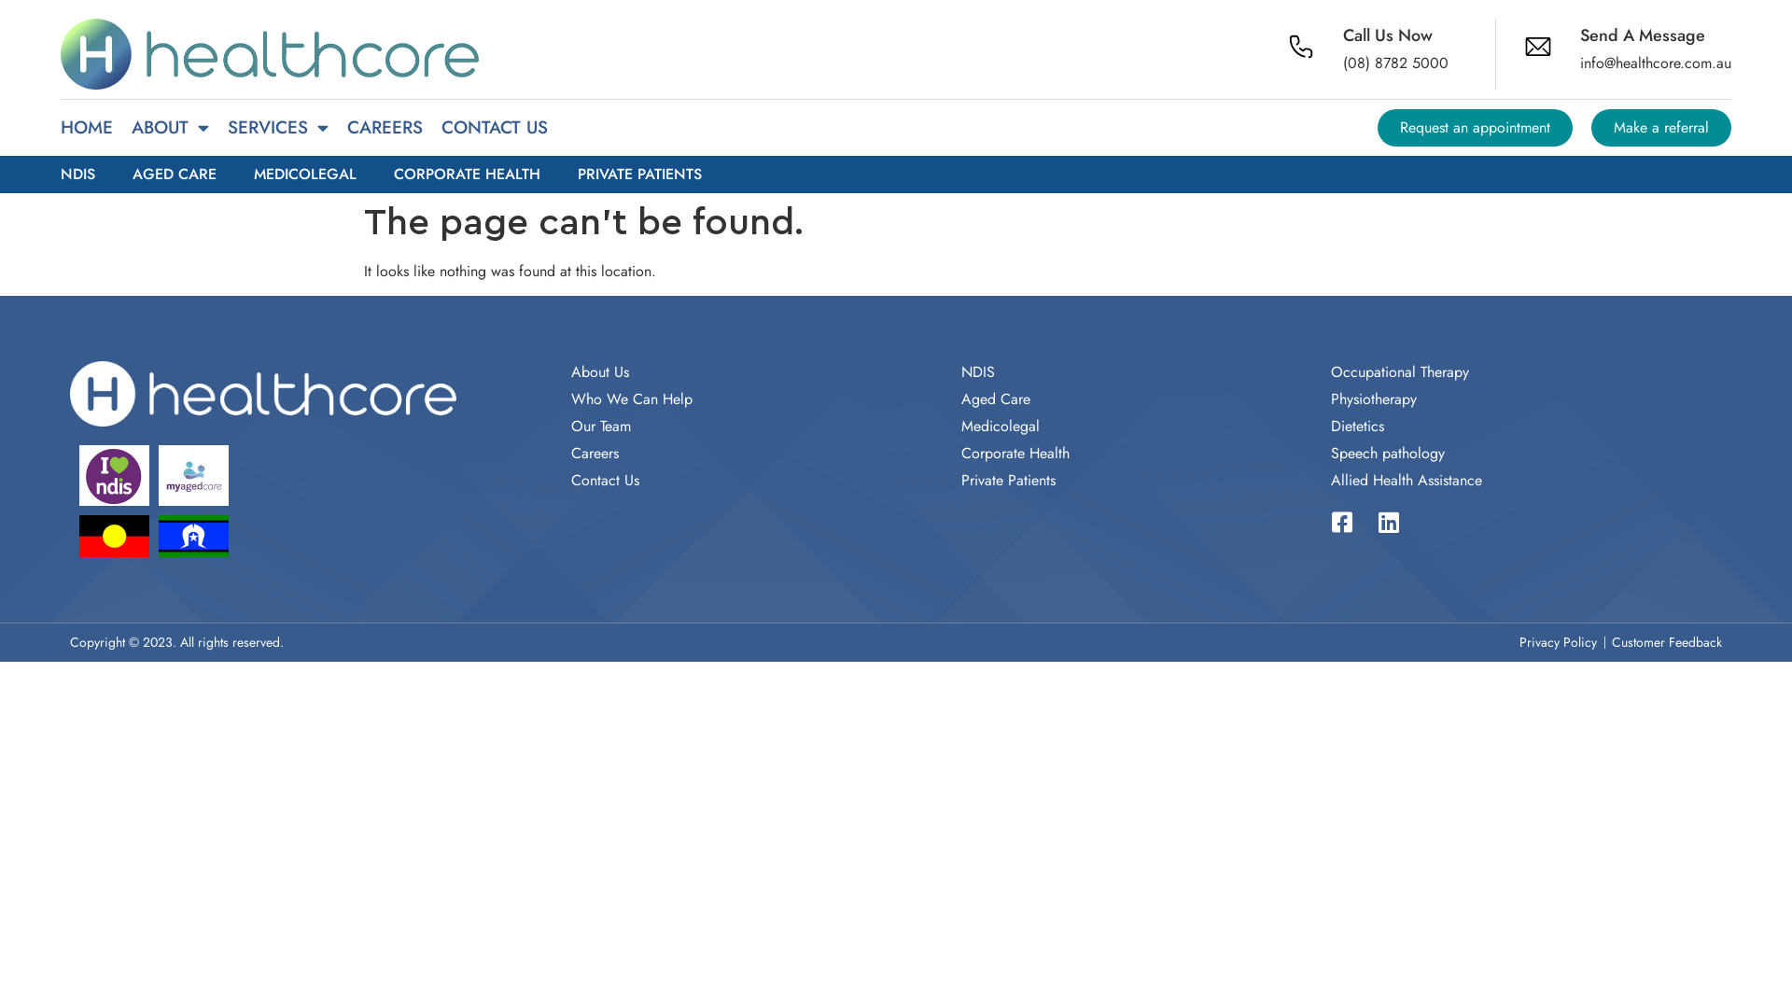 This screenshot has width=1792, height=1008. I want to click on ABOUT, so click(170, 128).